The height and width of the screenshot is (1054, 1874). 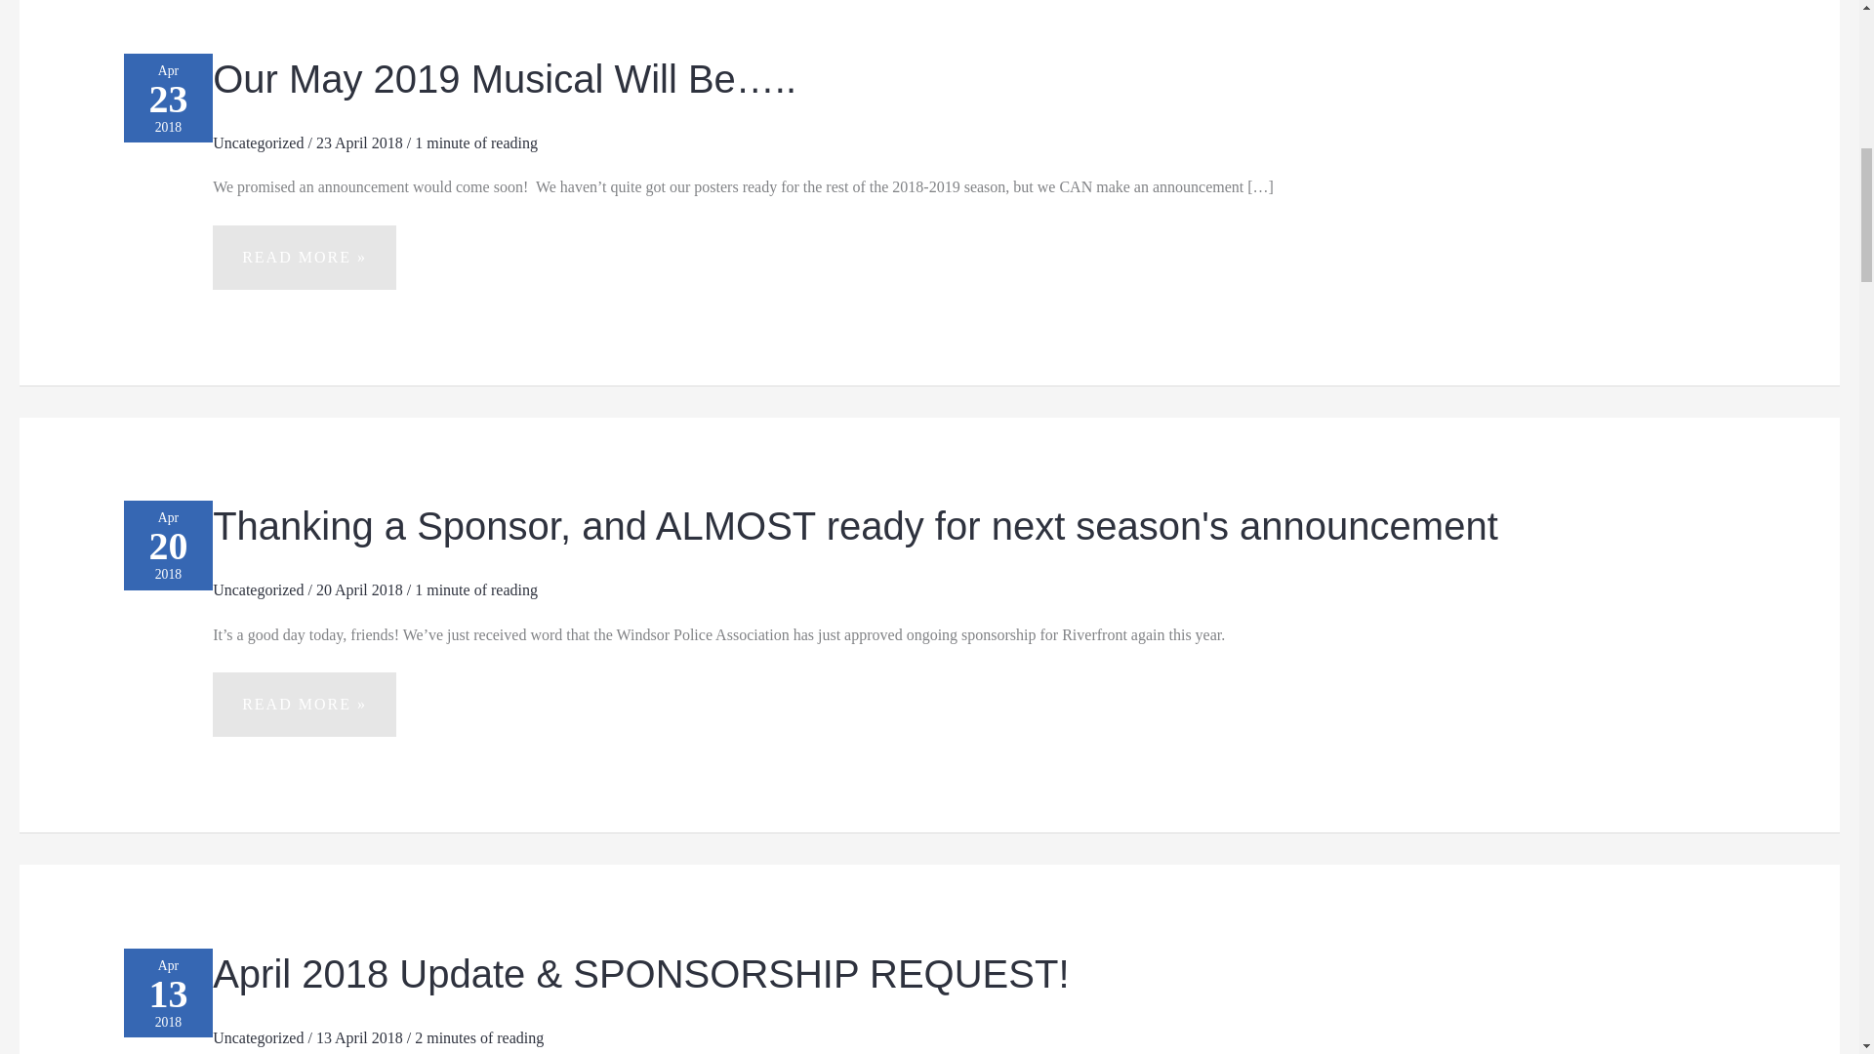 What do you see at coordinates (258, 589) in the screenshot?
I see `Uncategorized` at bounding box center [258, 589].